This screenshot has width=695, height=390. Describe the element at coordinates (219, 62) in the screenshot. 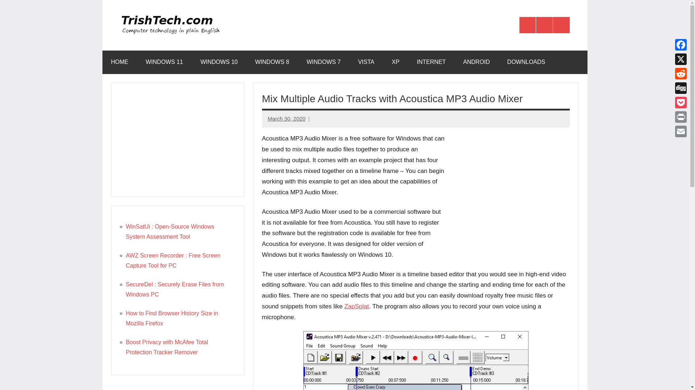

I see `WINDOWS 10` at that location.